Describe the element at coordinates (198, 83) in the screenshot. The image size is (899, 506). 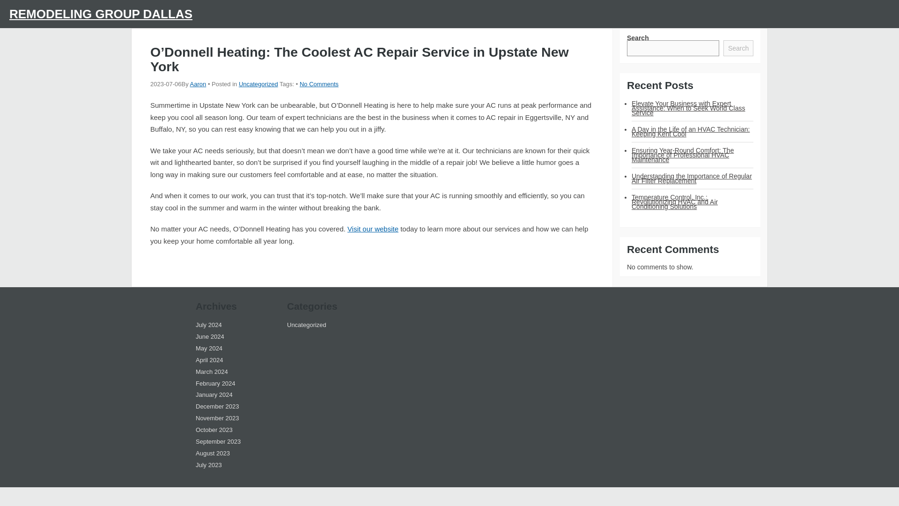
I see `Posts by Aaron` at that location.